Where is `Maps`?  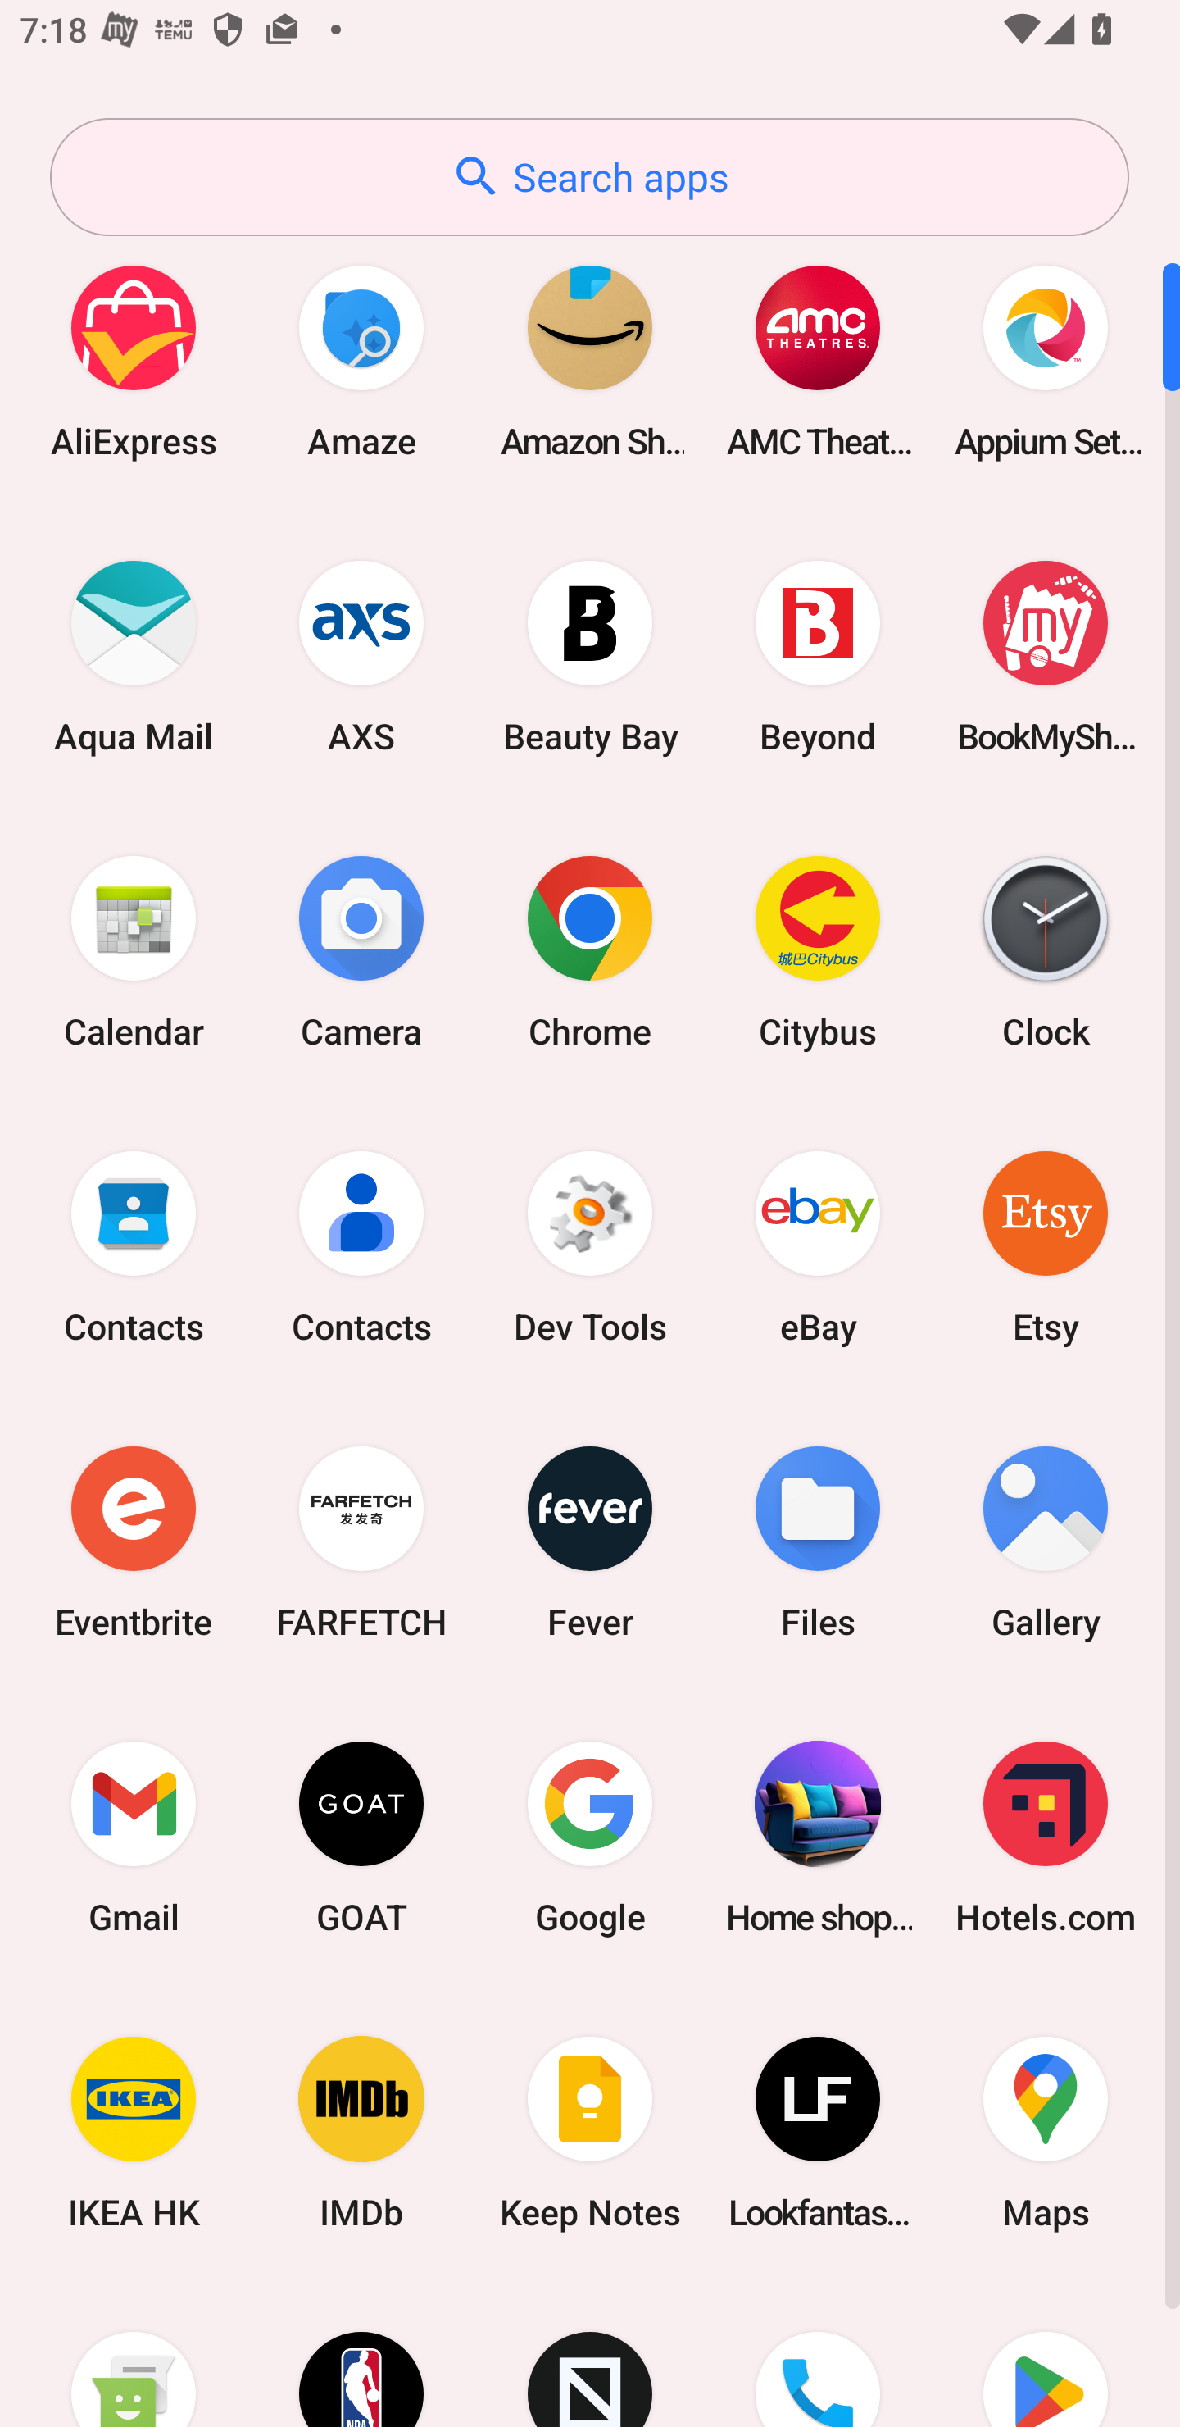
Maps is located at coordinates (1046, 2133).